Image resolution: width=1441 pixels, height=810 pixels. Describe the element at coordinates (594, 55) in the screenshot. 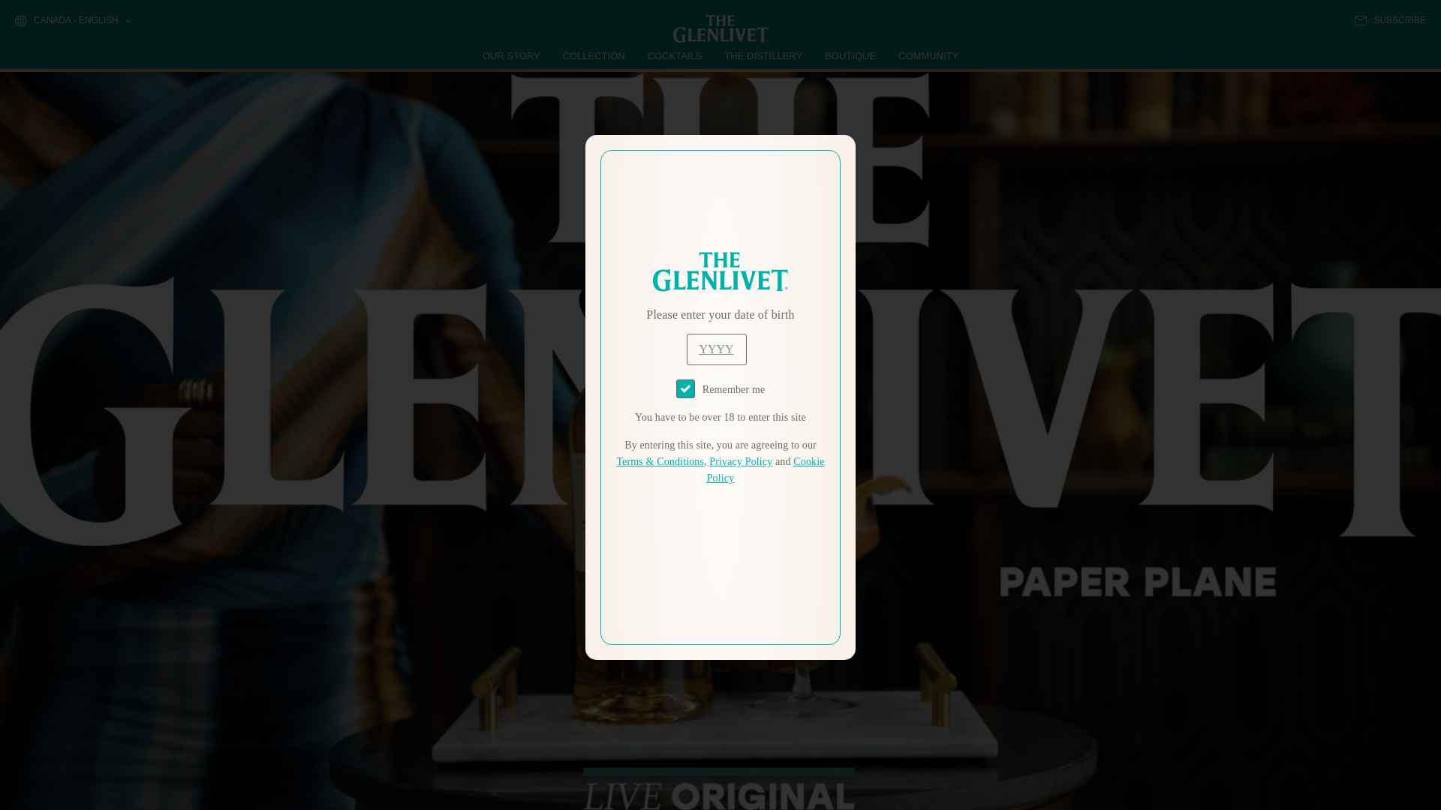

I see `COLLECTION` at that location.